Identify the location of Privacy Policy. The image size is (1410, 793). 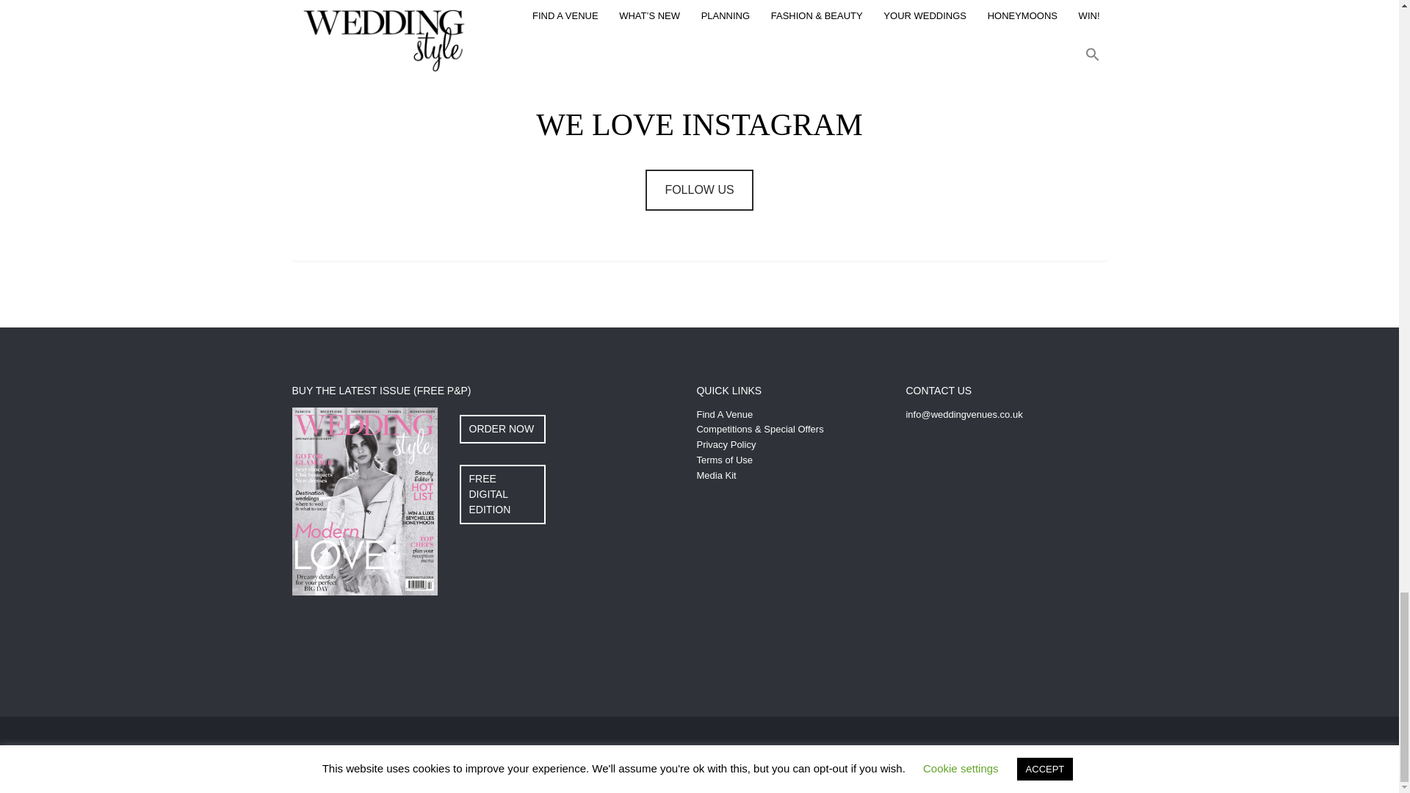
(726, 445).